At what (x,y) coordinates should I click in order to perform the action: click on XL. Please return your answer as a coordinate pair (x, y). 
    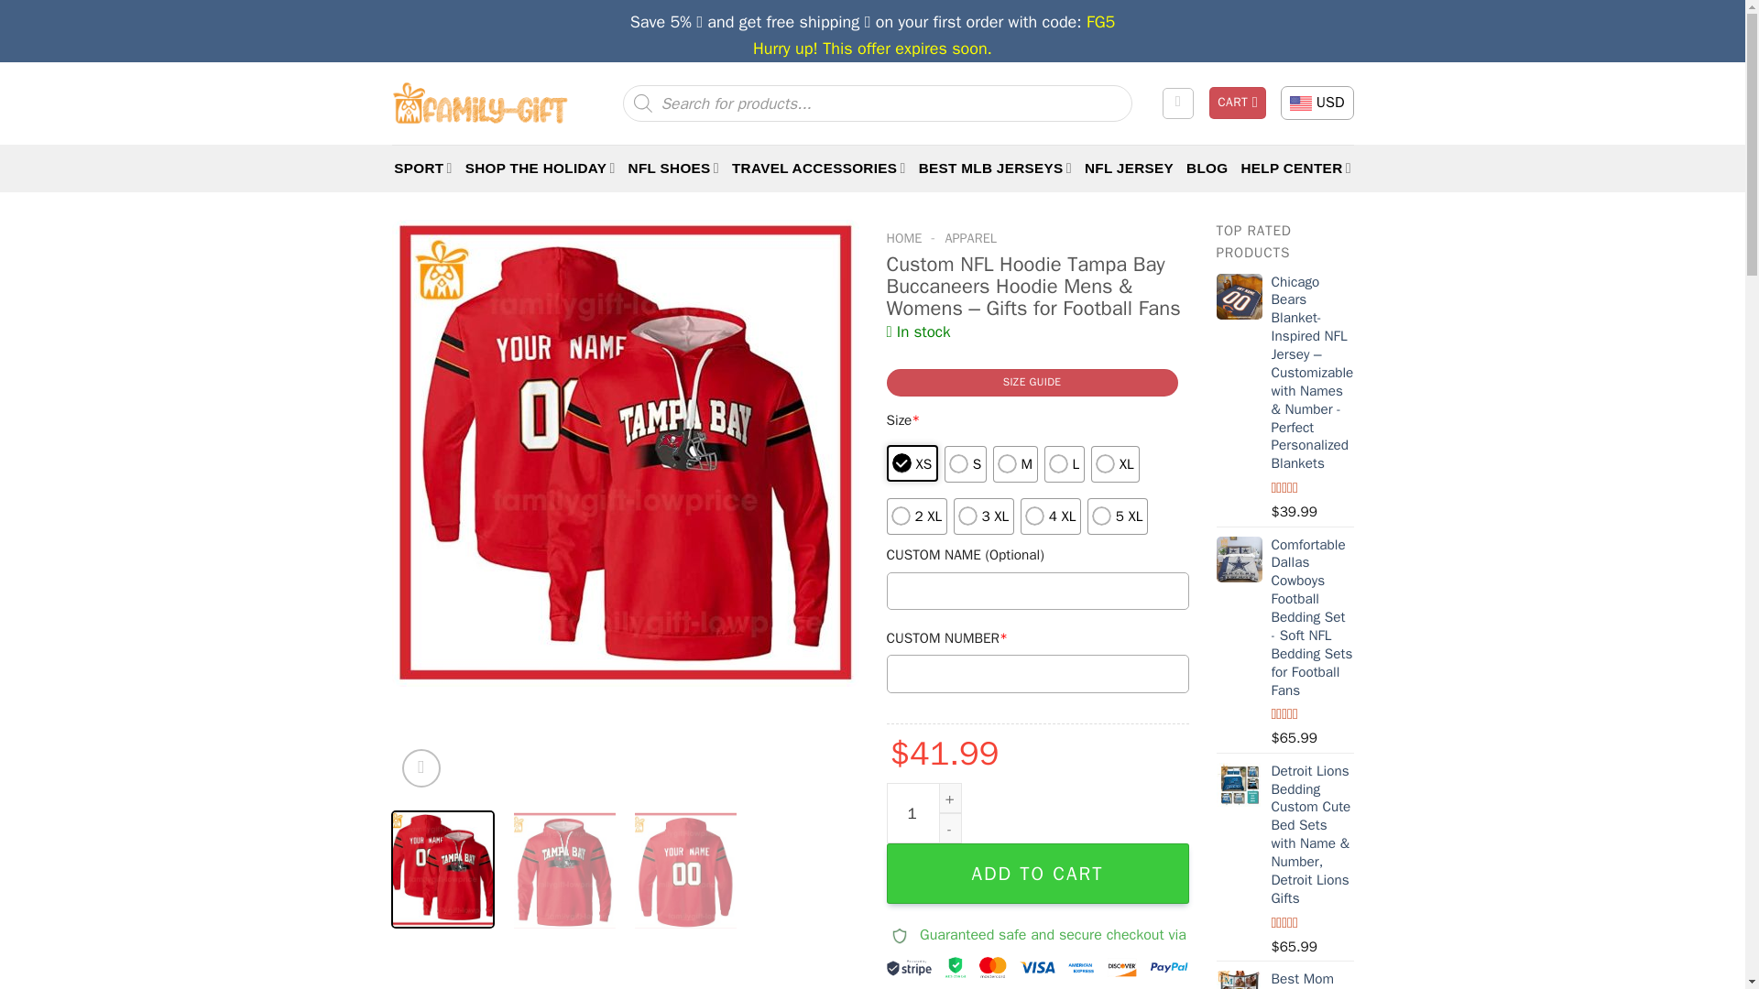
    Looking at the image, I should click on (1115, 464).